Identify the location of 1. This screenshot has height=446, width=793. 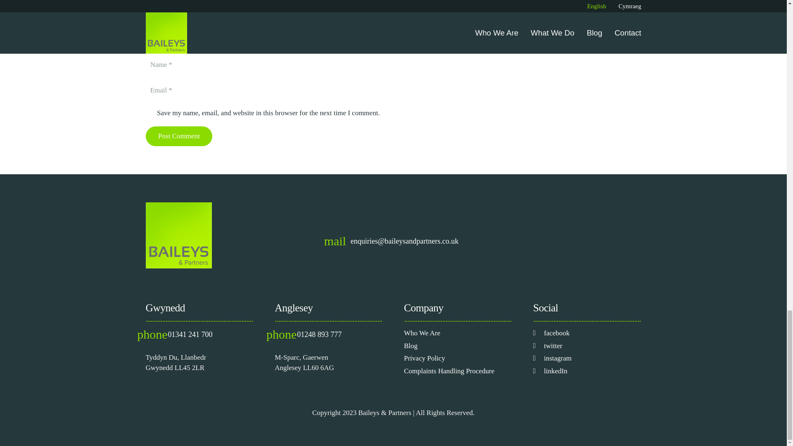
(150, 113).